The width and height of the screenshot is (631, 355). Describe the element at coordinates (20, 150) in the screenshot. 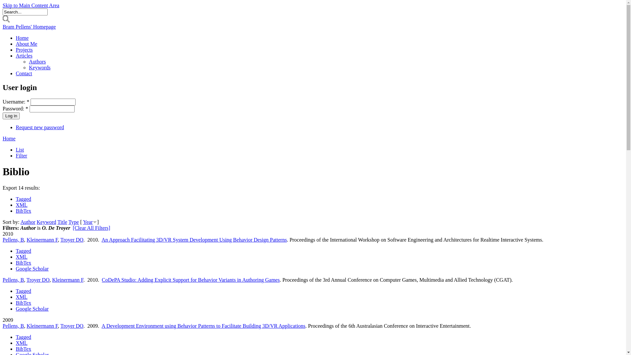

I see `List` at that location.